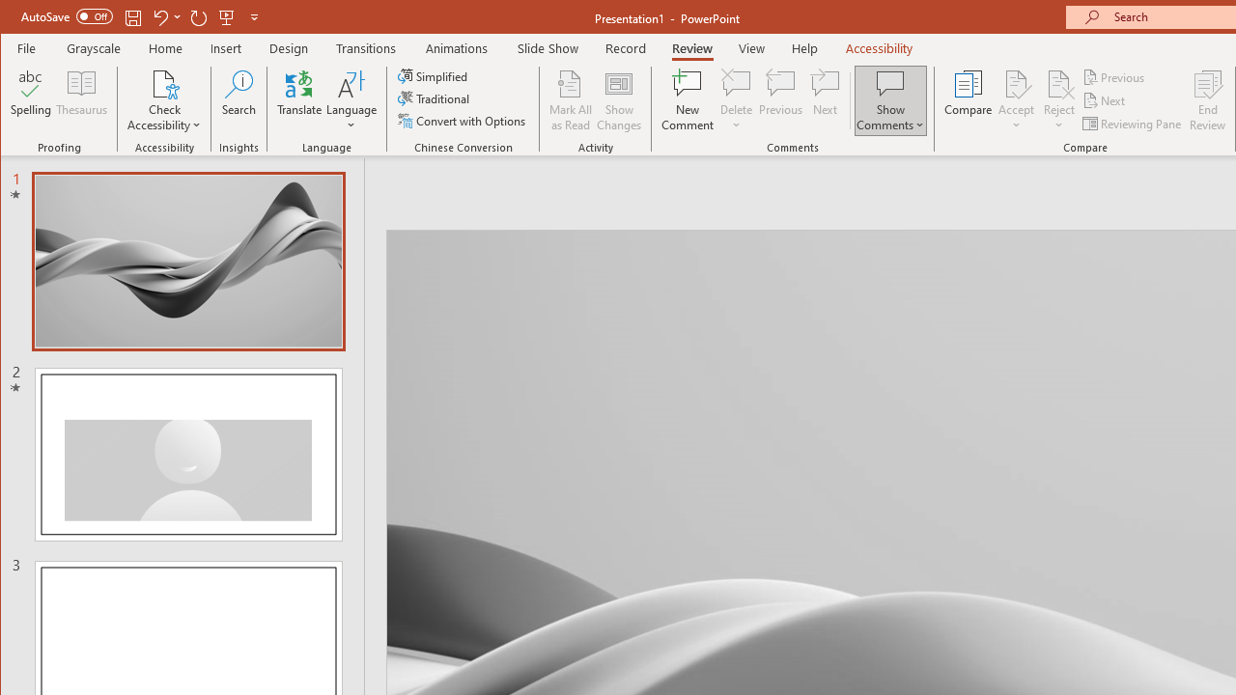 Image resolution: width=1236 pixels, height=695 pixels. Describe the element at coordinates (95, 48) in the screenshot. I see `Grayscale` at that location.